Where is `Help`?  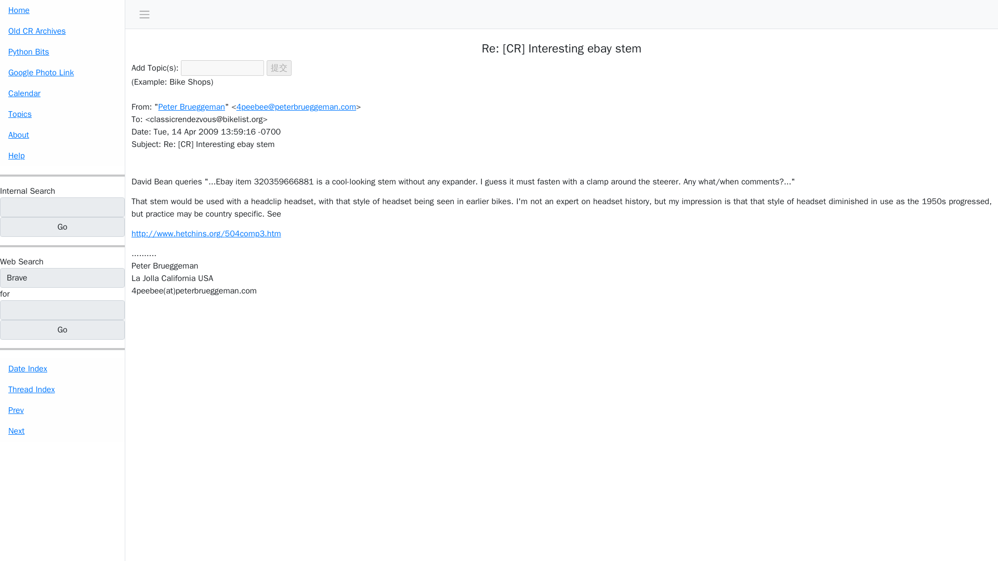
Help is located at coordinates (62, 155).